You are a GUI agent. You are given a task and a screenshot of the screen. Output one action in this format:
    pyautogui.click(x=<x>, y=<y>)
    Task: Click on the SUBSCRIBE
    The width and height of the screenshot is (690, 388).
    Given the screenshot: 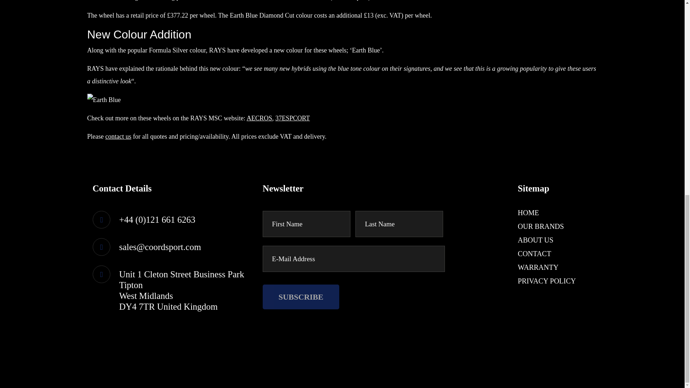 What is the action you would take?
    pyautogui.click(x=301, y=297)
    